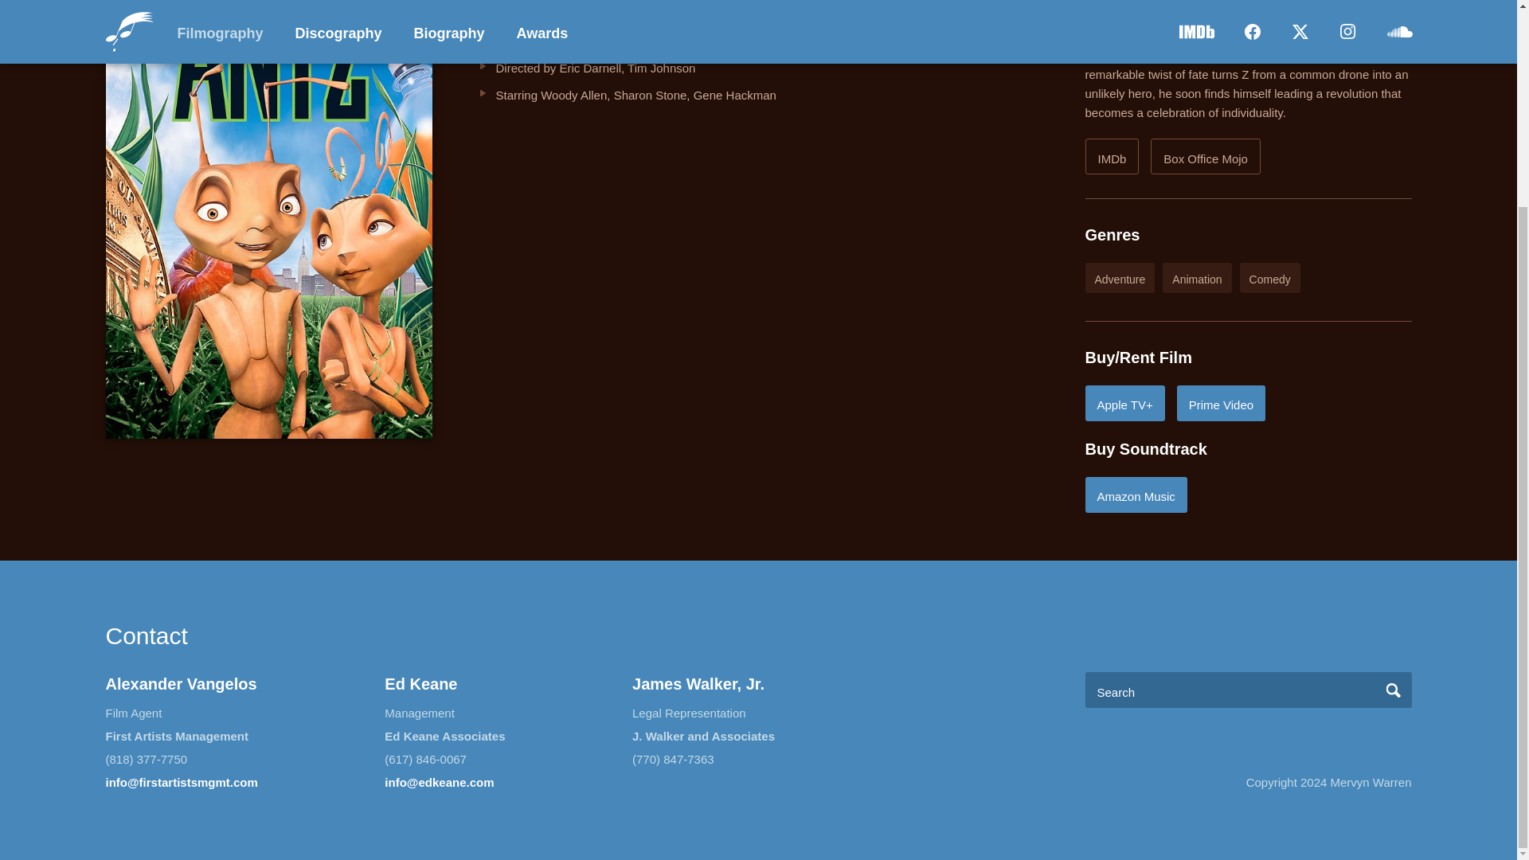 Image resolution: width=1529 pixels, height=860 pixels. What do you see at coordinates (444, 736) in the screenshot?
I see `Ed Keane Associates` at bounding box center [444, 736].